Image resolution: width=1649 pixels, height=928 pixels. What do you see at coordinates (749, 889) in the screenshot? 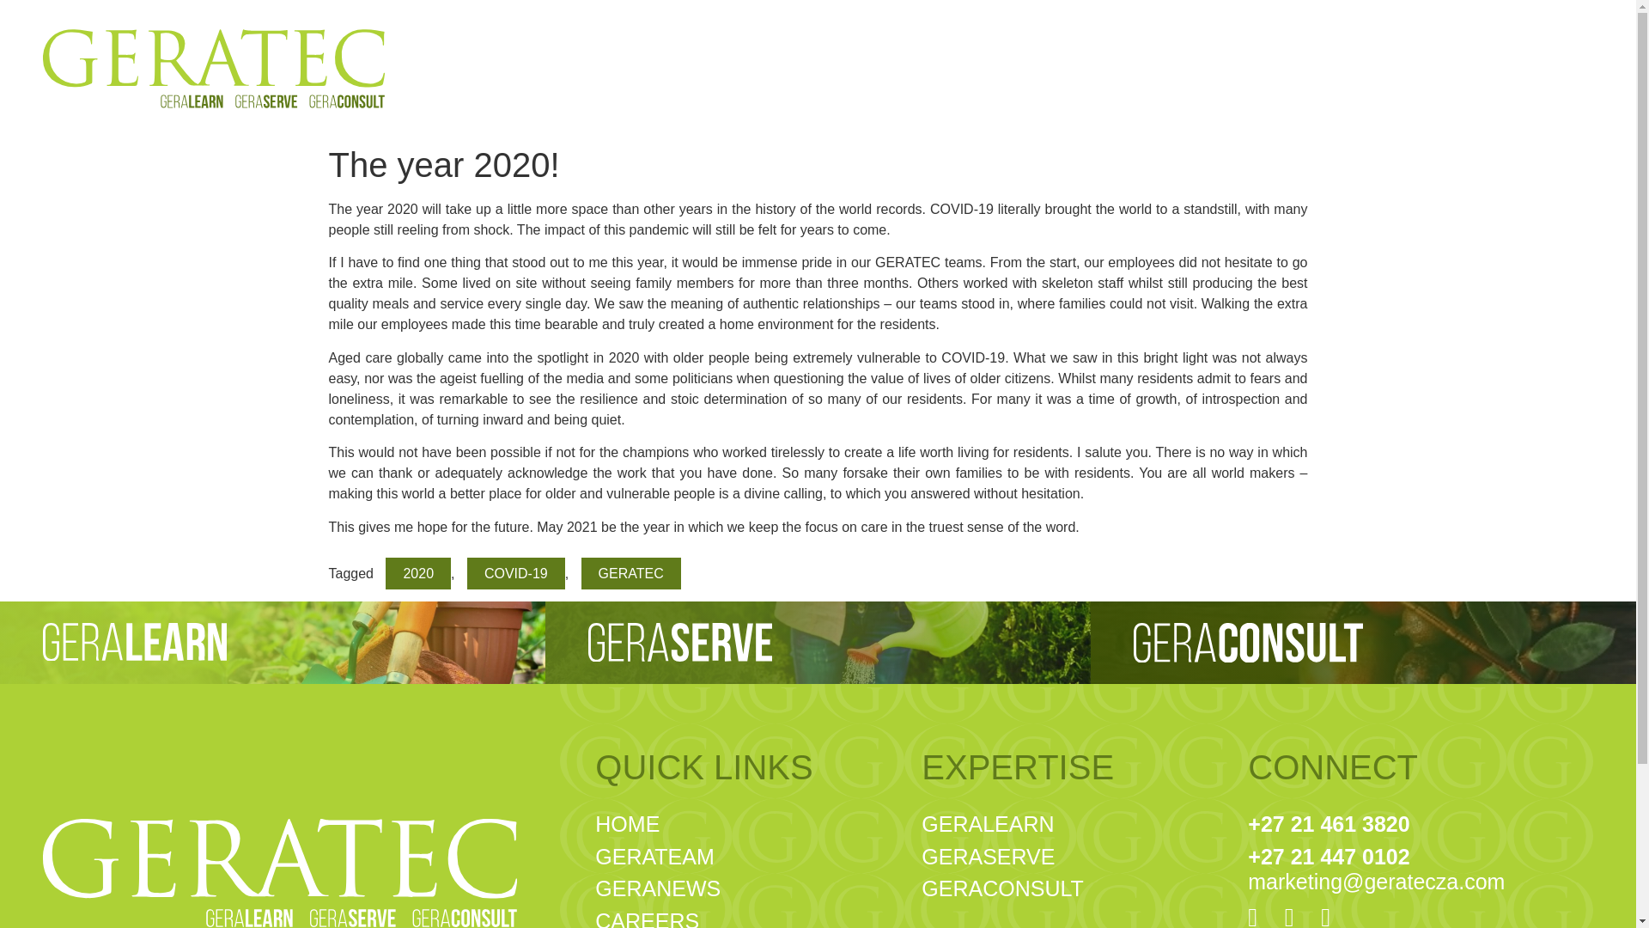
I see `COVID-19` at bounding box center [749, 889].